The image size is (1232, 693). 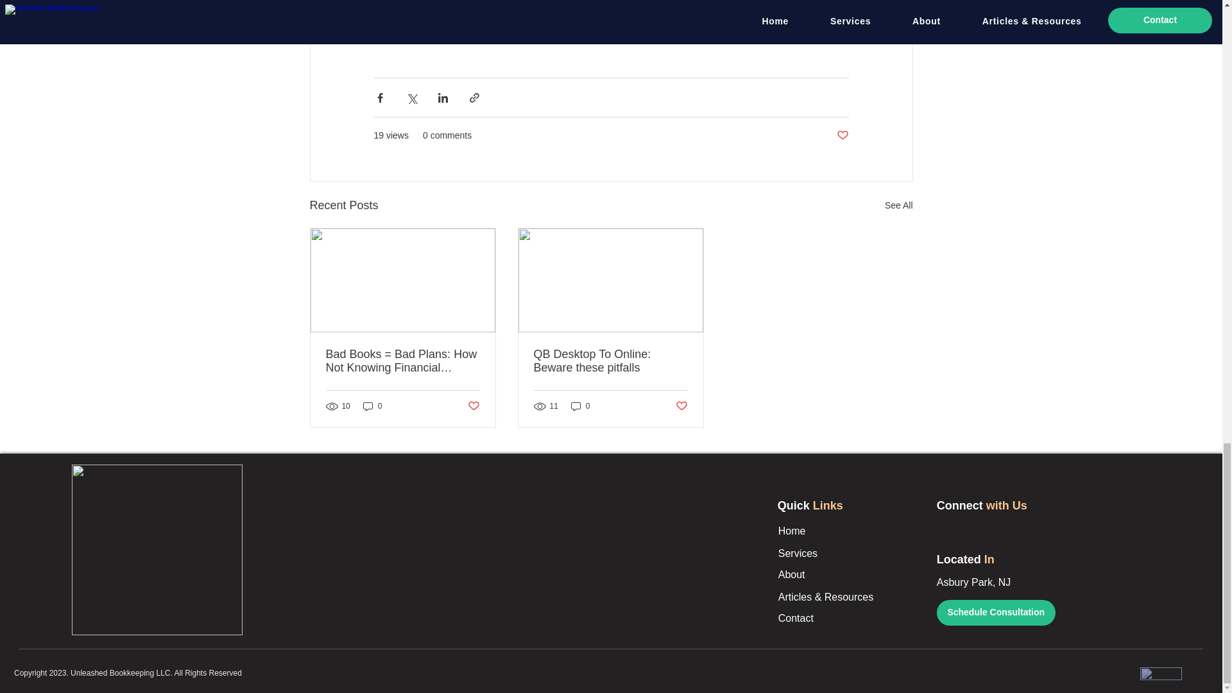 What do you see at coordinates (681, 406) in the screenshot?
I see `Post not marked as liked` at bounding box center [681, 406].